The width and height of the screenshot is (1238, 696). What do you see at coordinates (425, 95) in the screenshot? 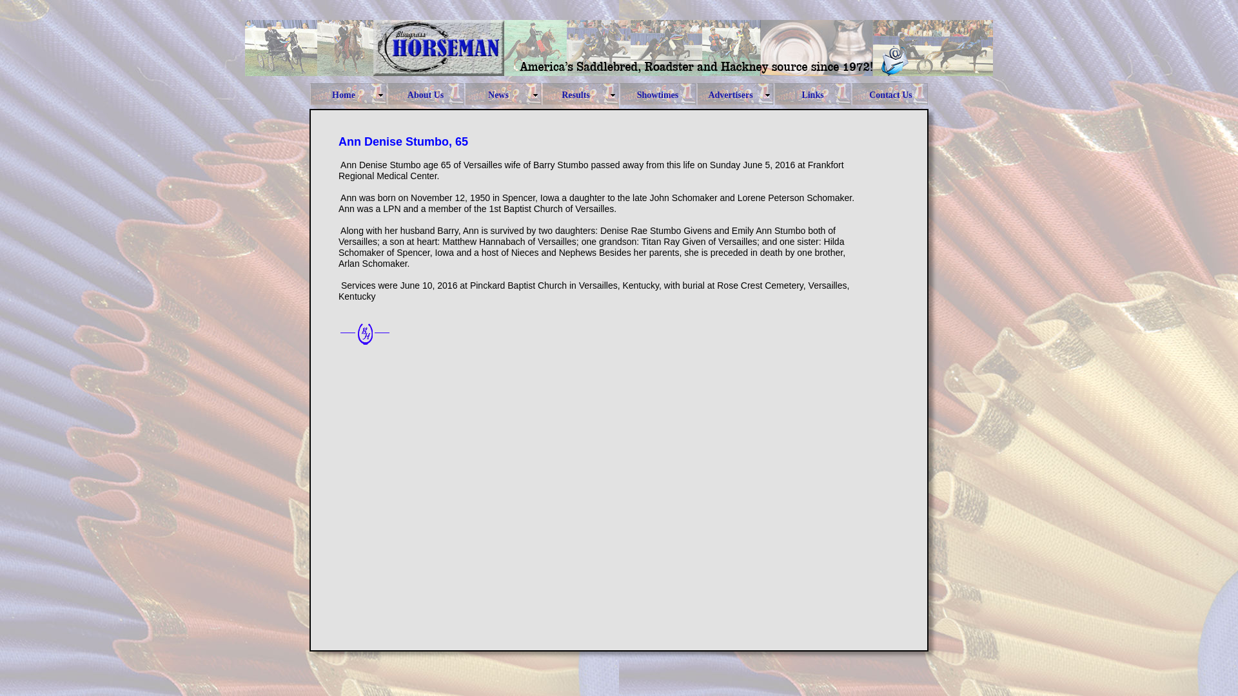
I see `About Us` at bounding box center [425, 95].